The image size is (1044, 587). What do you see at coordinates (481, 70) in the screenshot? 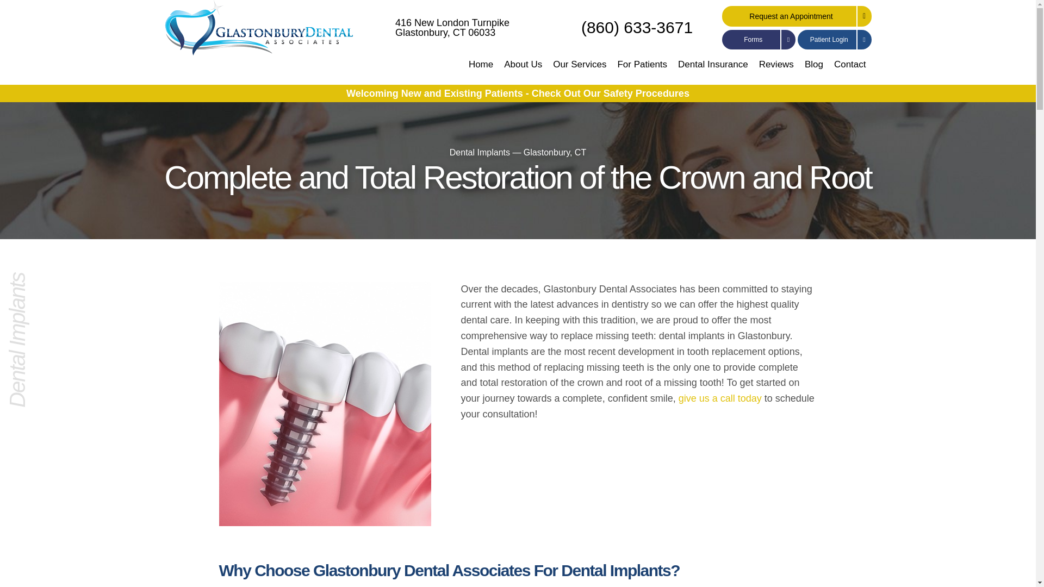
I see `About Us` at bounding box center [481, 70].